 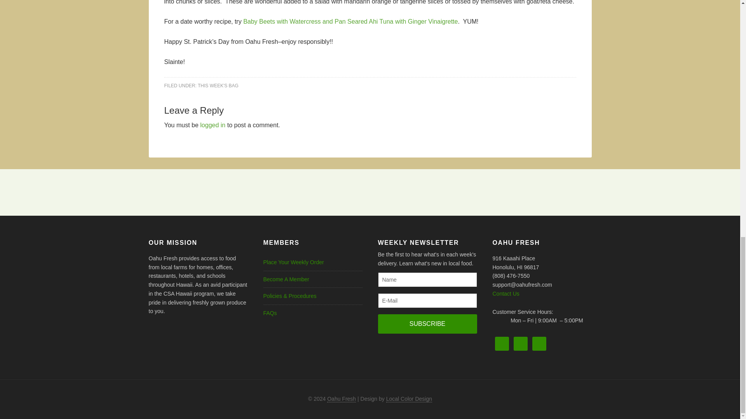 What do you see at coordinates (286, 279) in the screenshot?
I see `Become A Member` at bounding box center [286, 279].